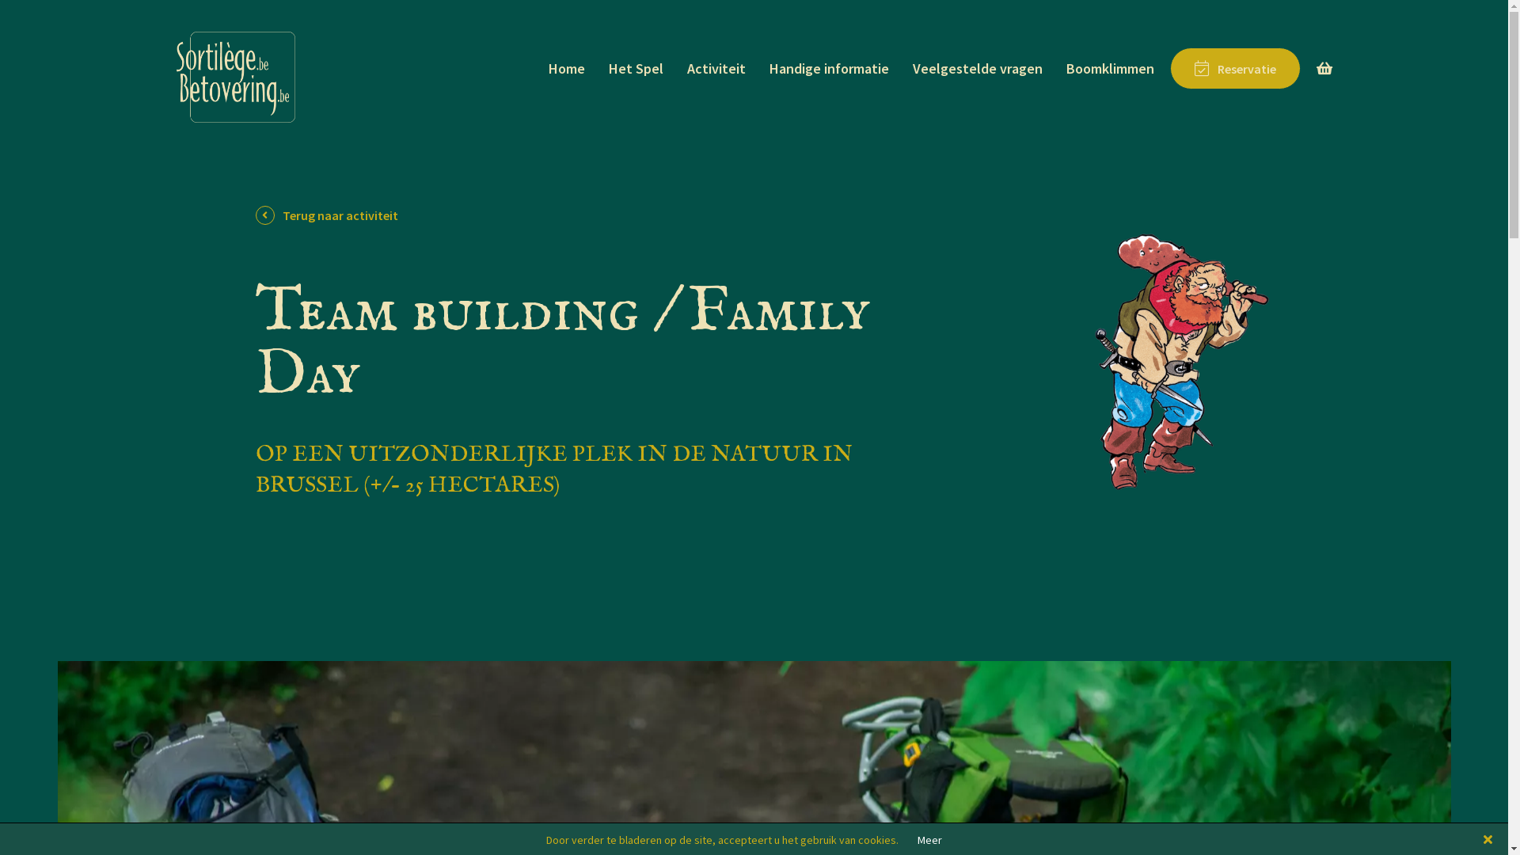 The width and height of the screenshot is (1520, 855). What do you see at coordinates (716, 68) in the screenshot?
I see `Activiteit` at bounding box center [716, 68].